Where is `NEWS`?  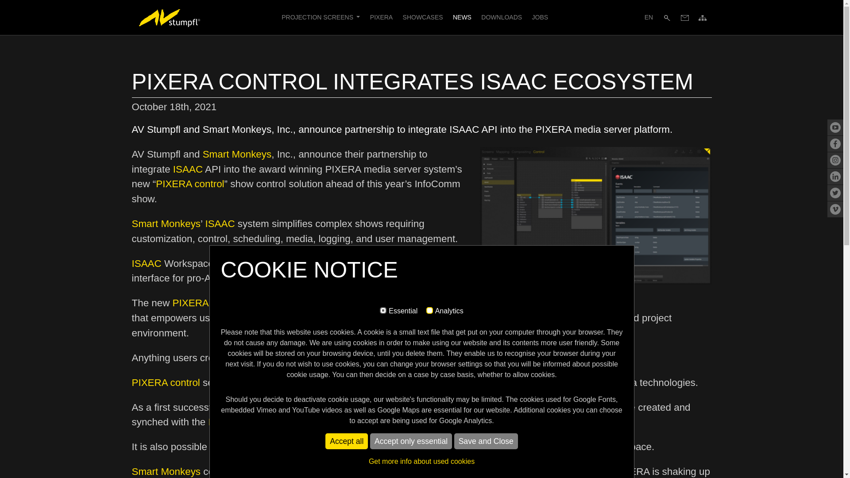 NEWS is located at coordinates (462, 17).